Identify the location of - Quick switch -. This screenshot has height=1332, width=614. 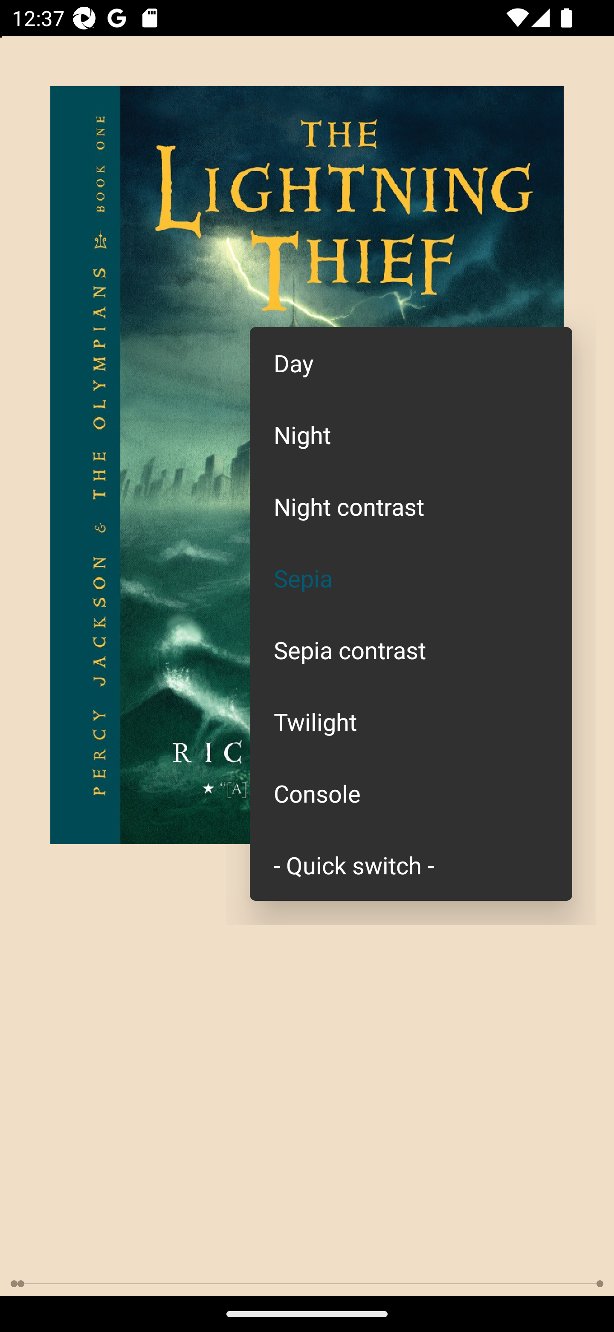
(411, 864).